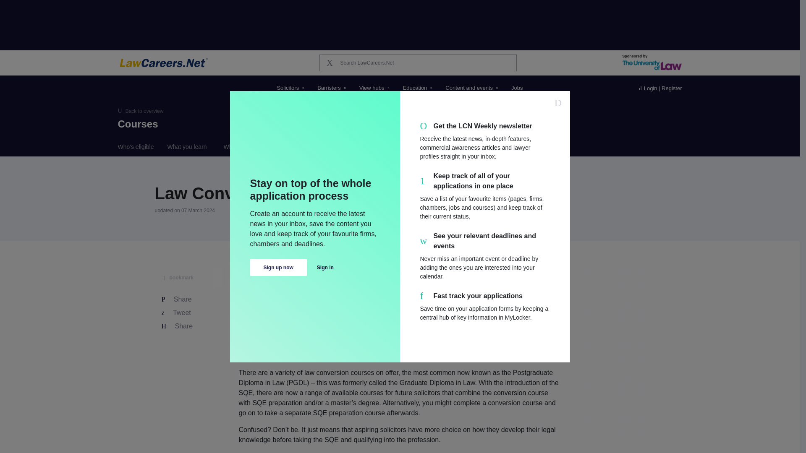 The height and width of the screenshot is (453, 806). Describe the element at coordinates (517, 88) in the screenshot. I see `Jobs` at that location.